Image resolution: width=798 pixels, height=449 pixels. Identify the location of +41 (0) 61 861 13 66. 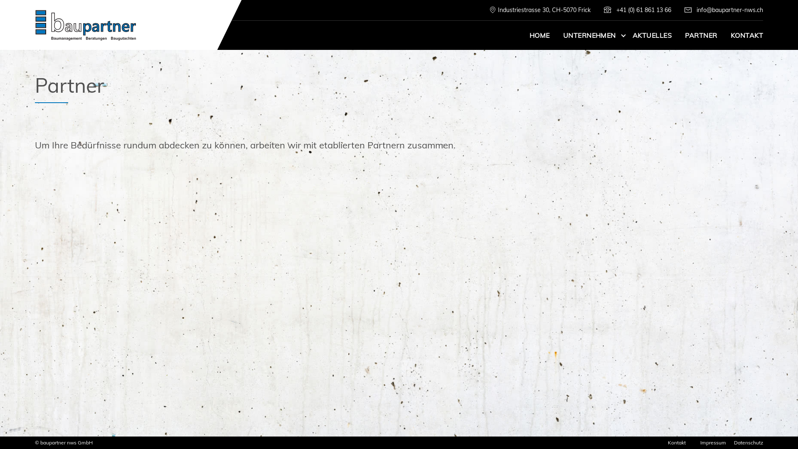
(638, 10).